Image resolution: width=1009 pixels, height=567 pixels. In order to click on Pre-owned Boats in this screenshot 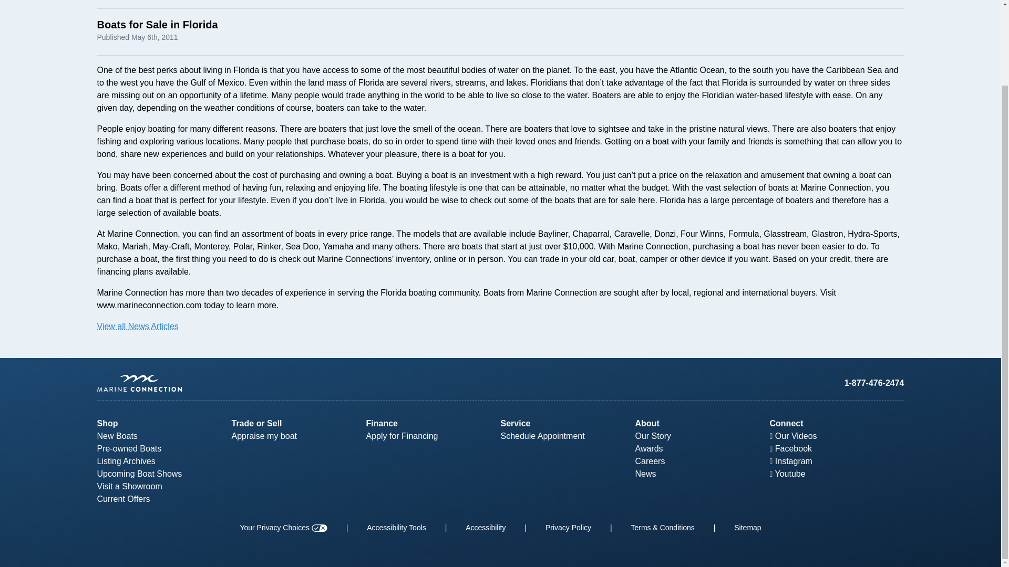, I will do `click(129, 448)`.